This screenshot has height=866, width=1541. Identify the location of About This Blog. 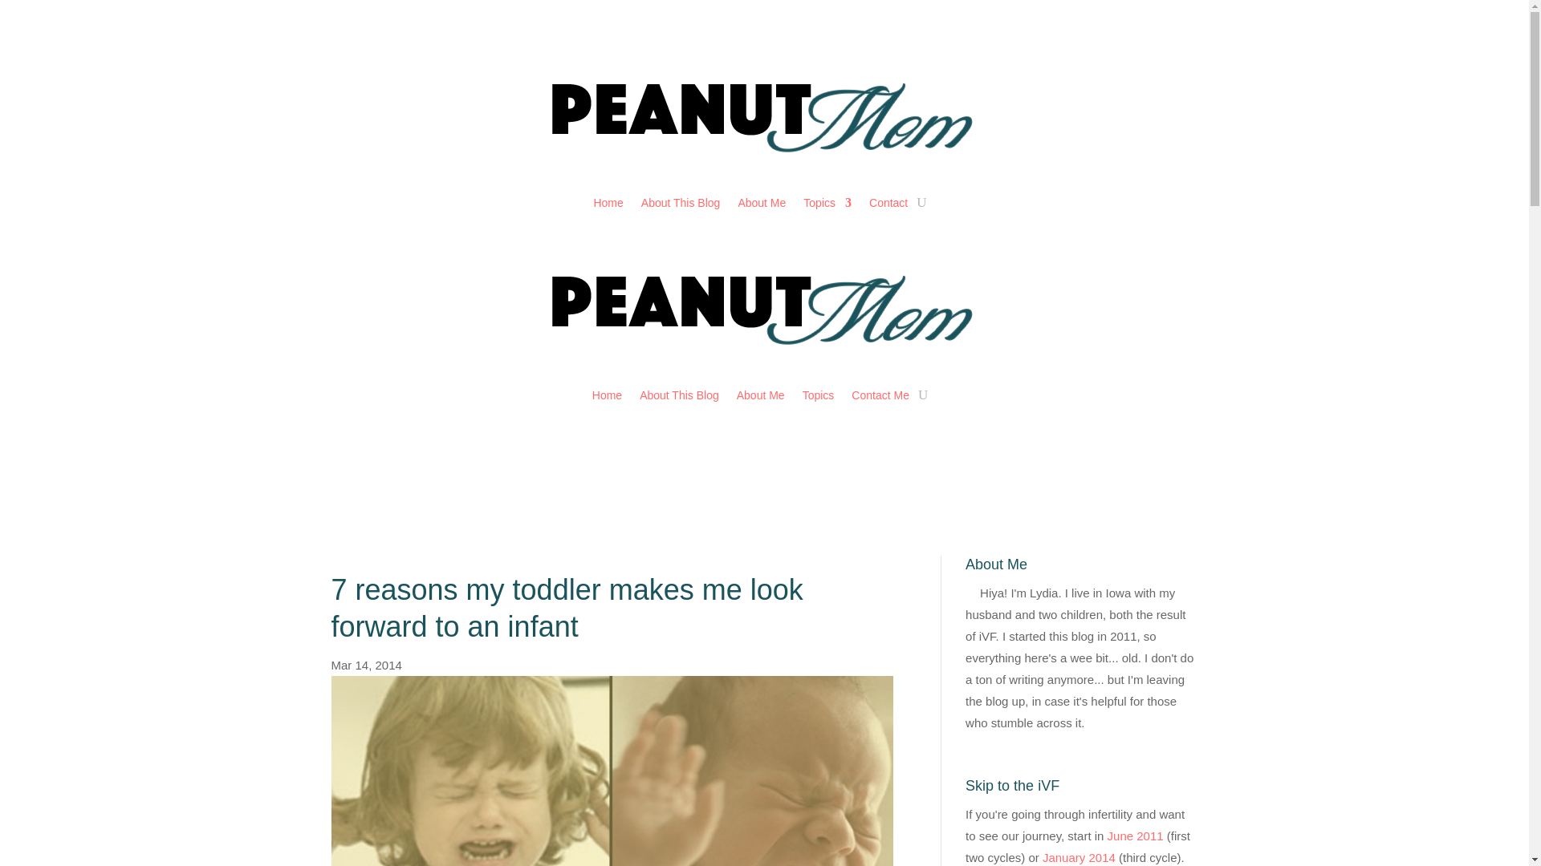
(679, 395).